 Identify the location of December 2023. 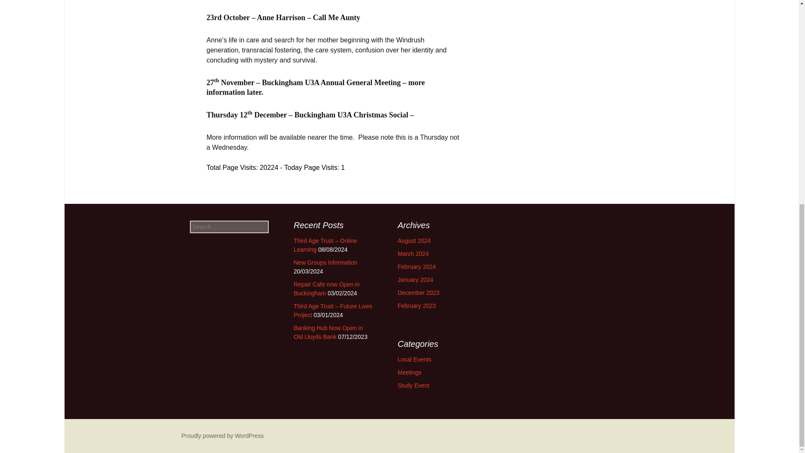
(418, 293).